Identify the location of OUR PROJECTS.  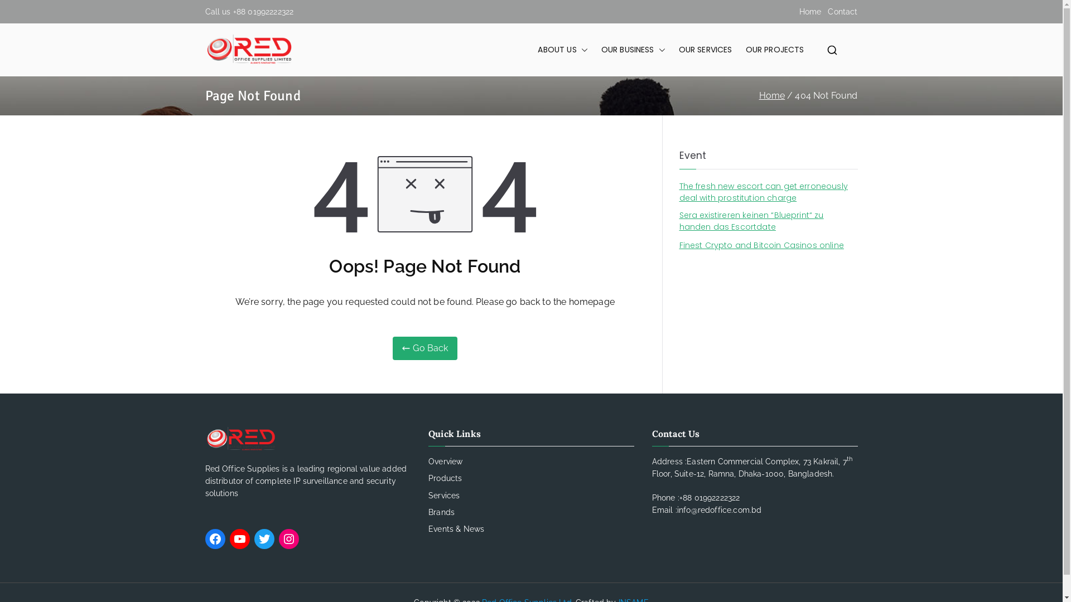
(775, 50).